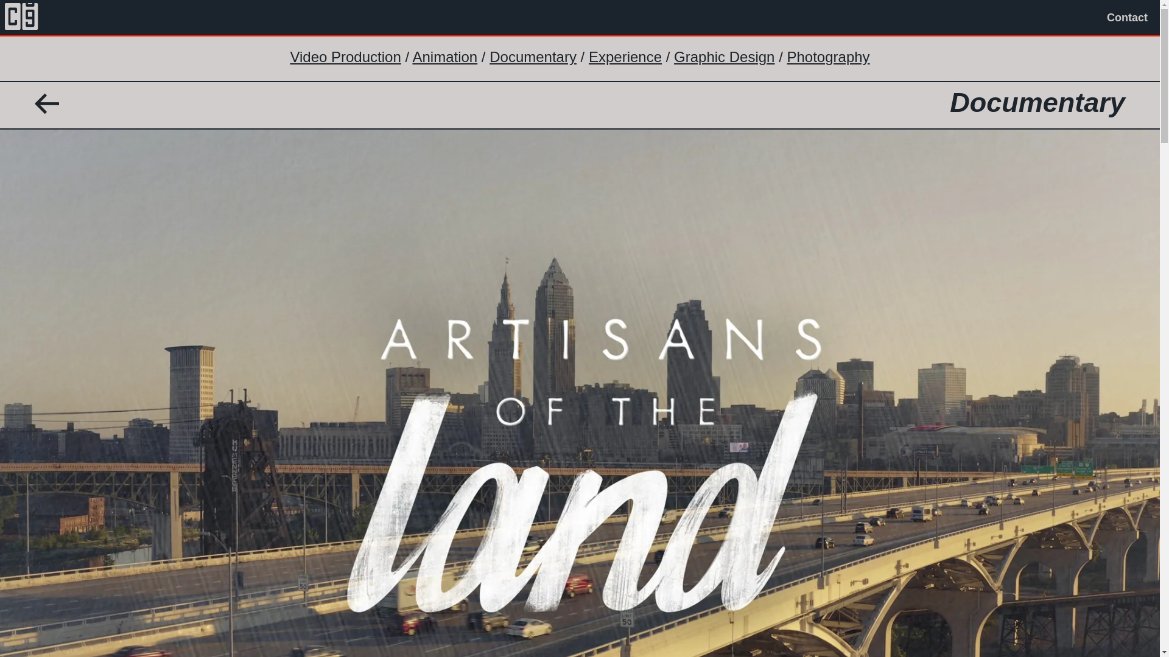  Describe the element at coordinates (533, 56) in the screenshot. I see `Documentary` at that location.